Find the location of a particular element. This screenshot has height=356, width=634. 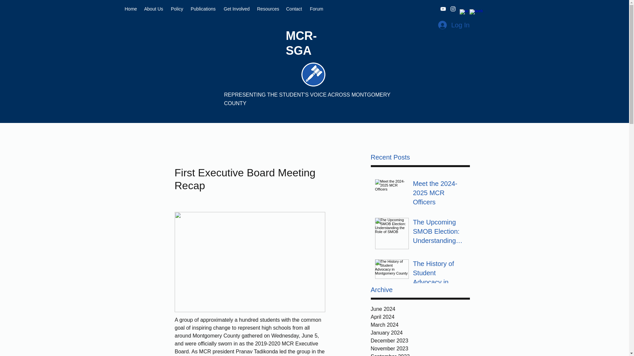

January 2024 is located at coordinates (420, 333).